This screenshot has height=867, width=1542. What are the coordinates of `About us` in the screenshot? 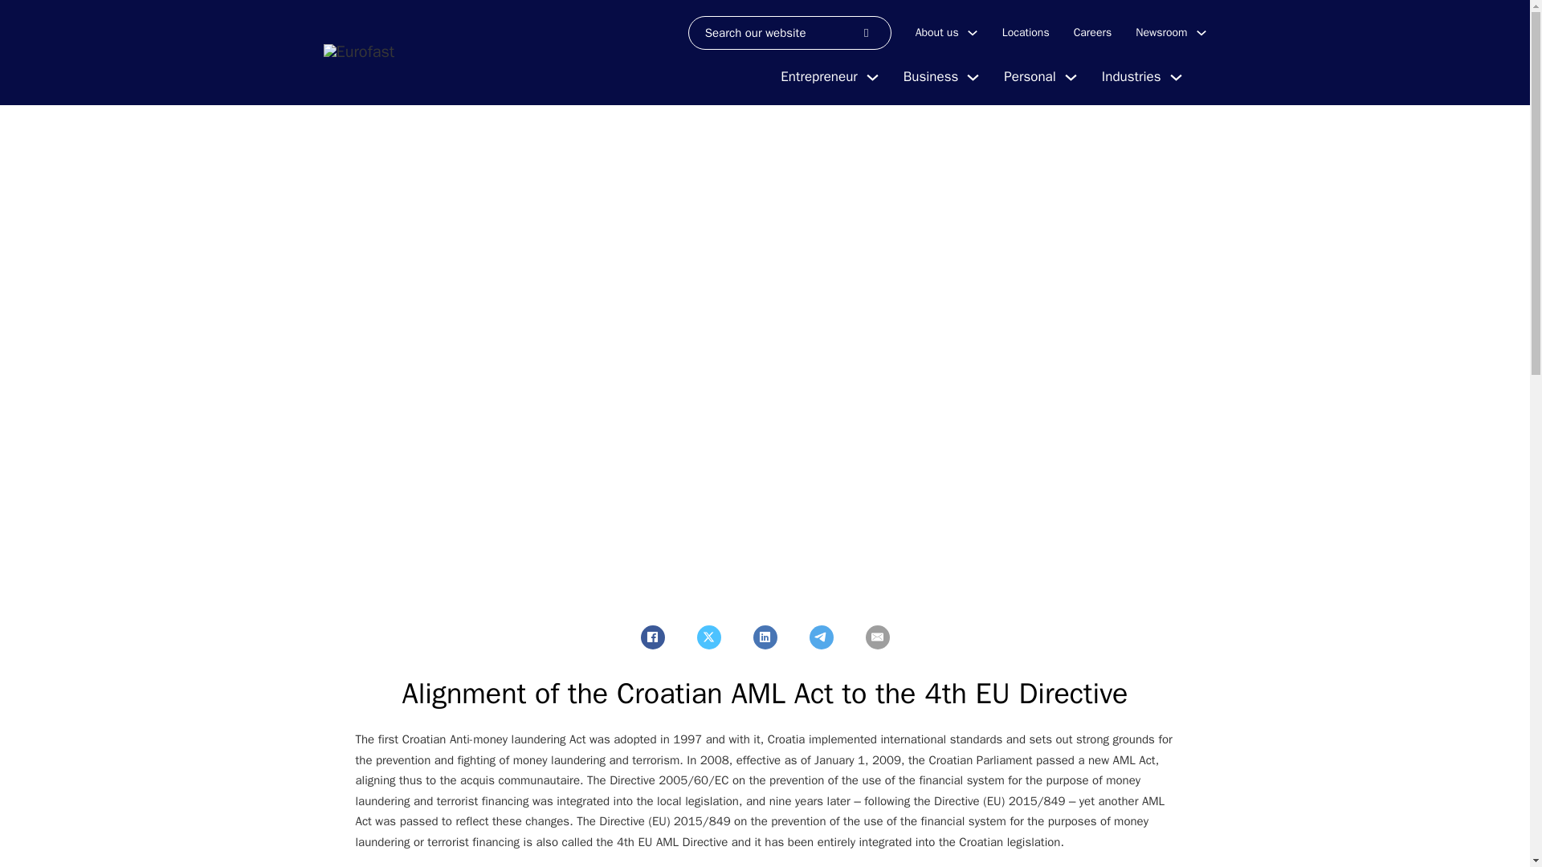 It's located at (937, 32).